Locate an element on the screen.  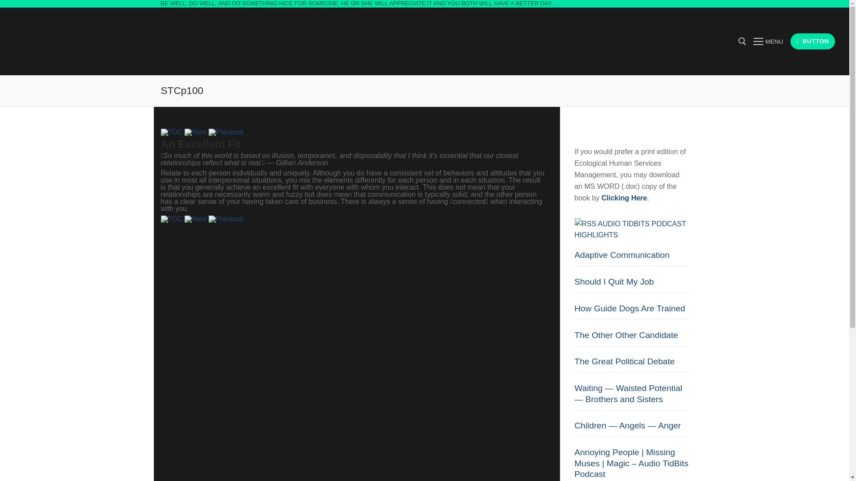
BUTTON is located at coordinates (812, 41).